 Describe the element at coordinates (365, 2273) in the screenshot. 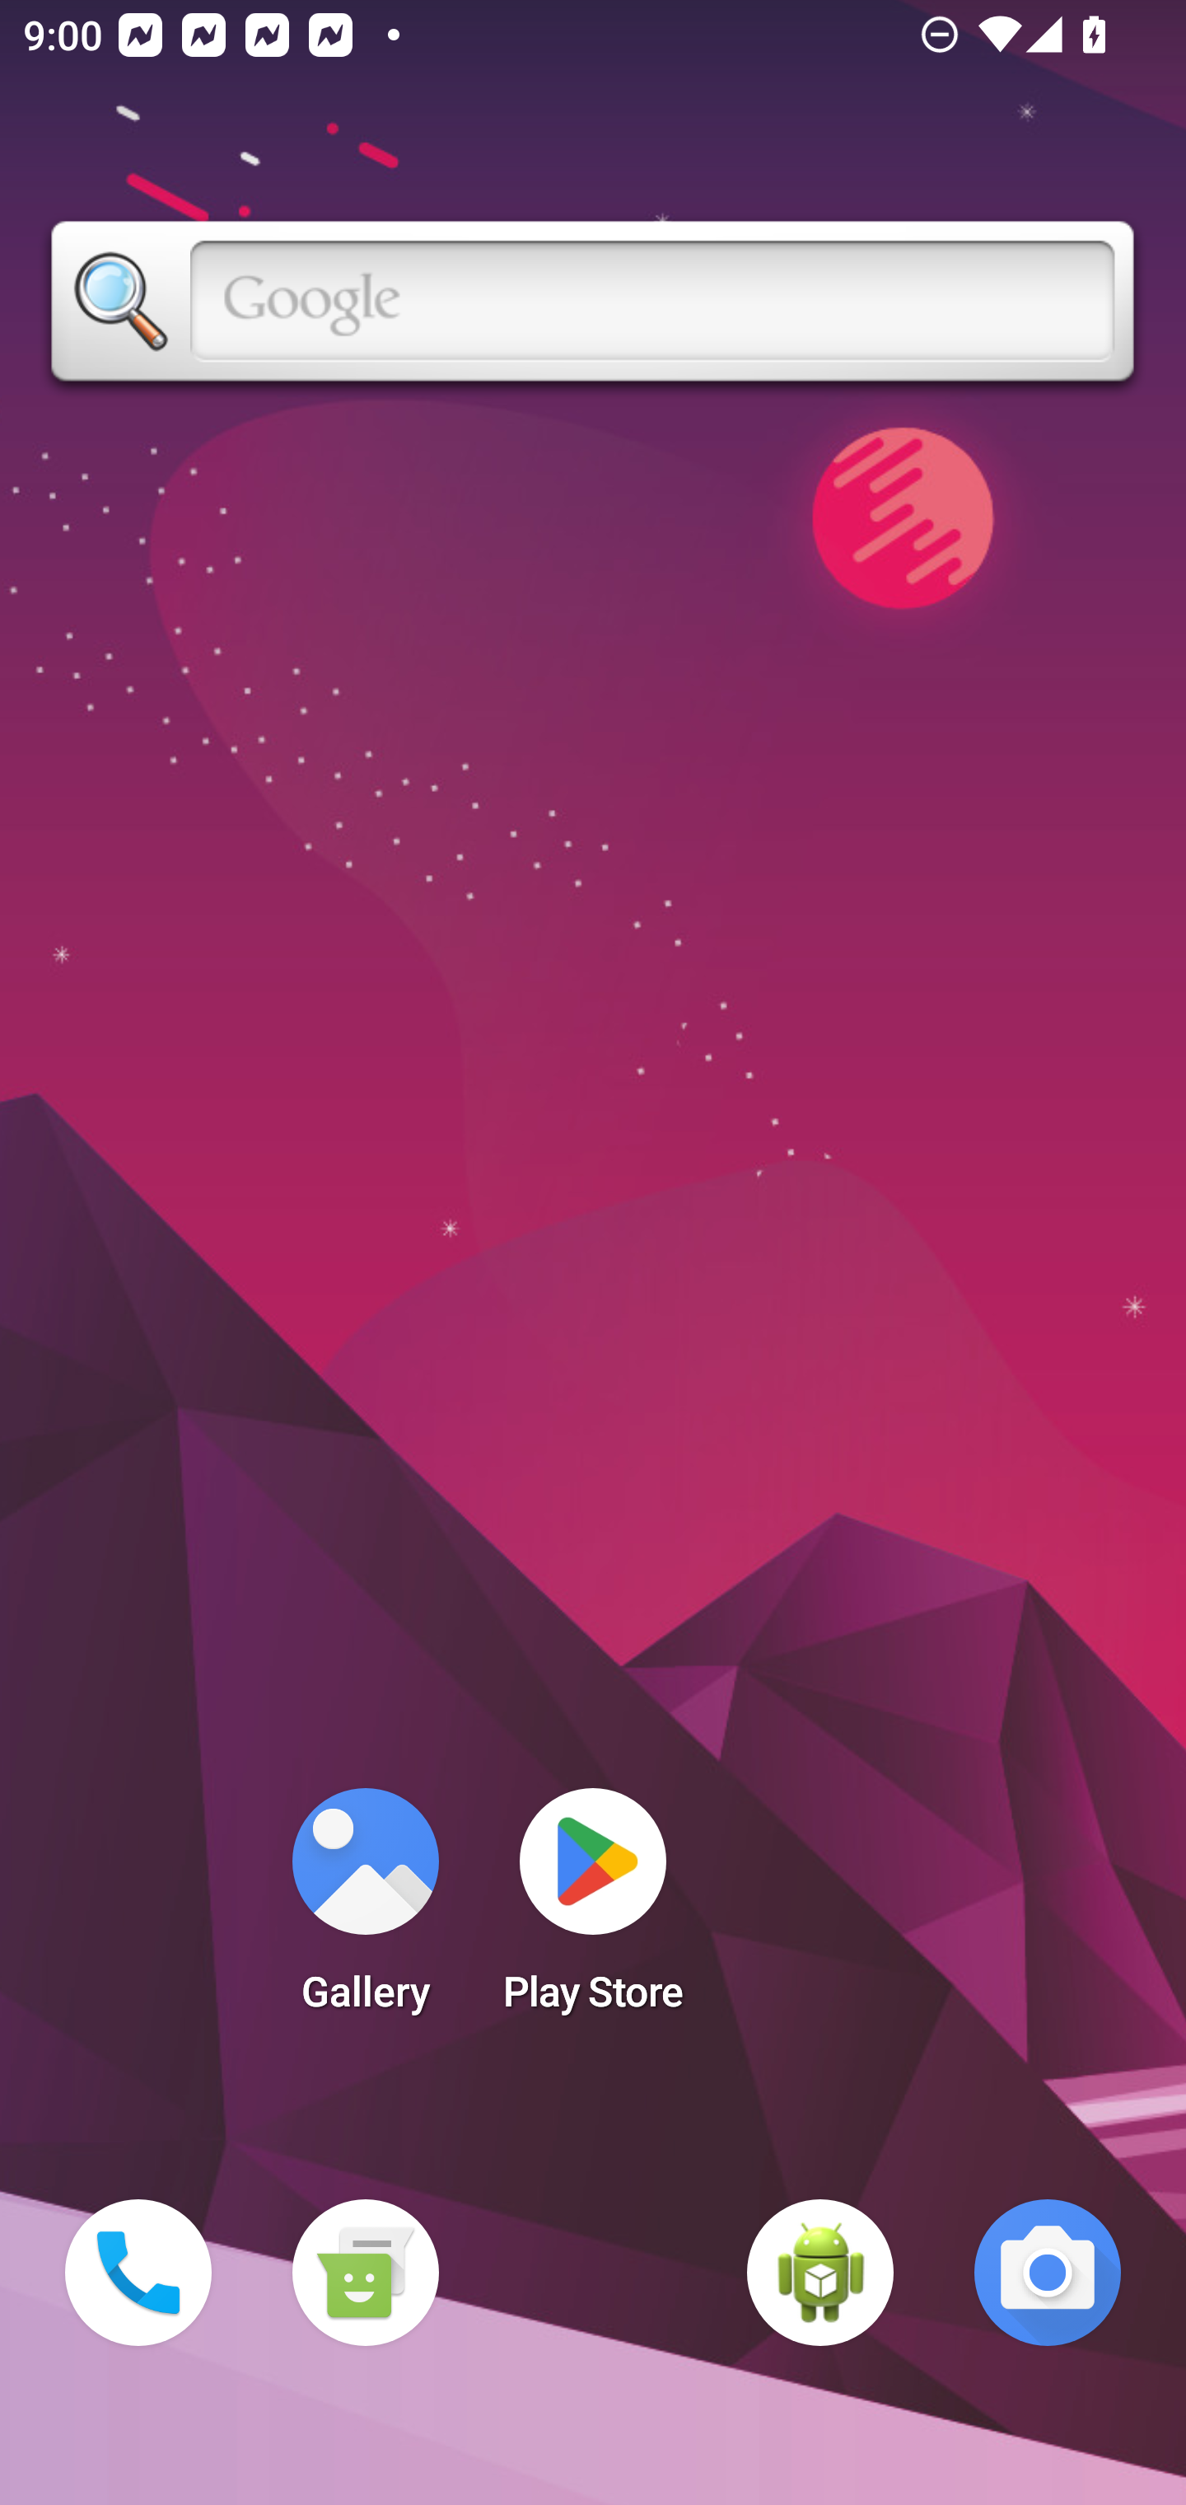

I see `Messaging` at that location.